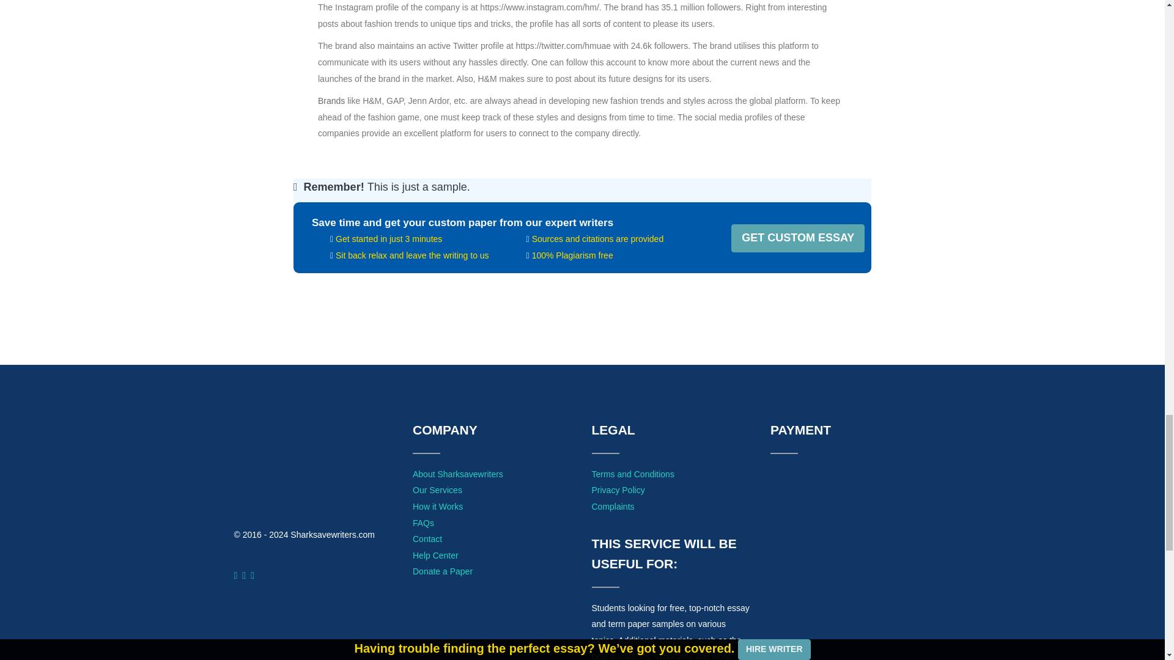 The height and width of the screenshot is (660, 1174). What do you see at coordinates (438, 490) in the screenshot?
I see `Our Services` at bounding box center [438, 490].